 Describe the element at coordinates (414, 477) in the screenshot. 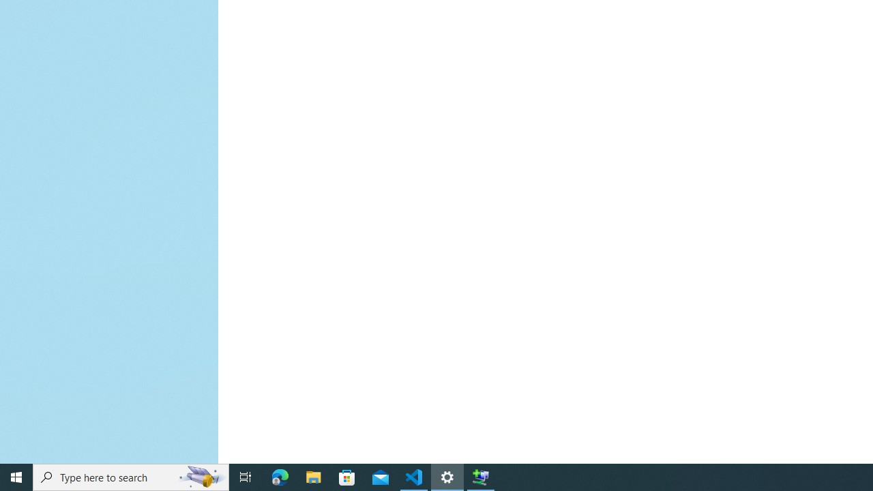

I see `Visual Studio Code - 1 running window` at that location.